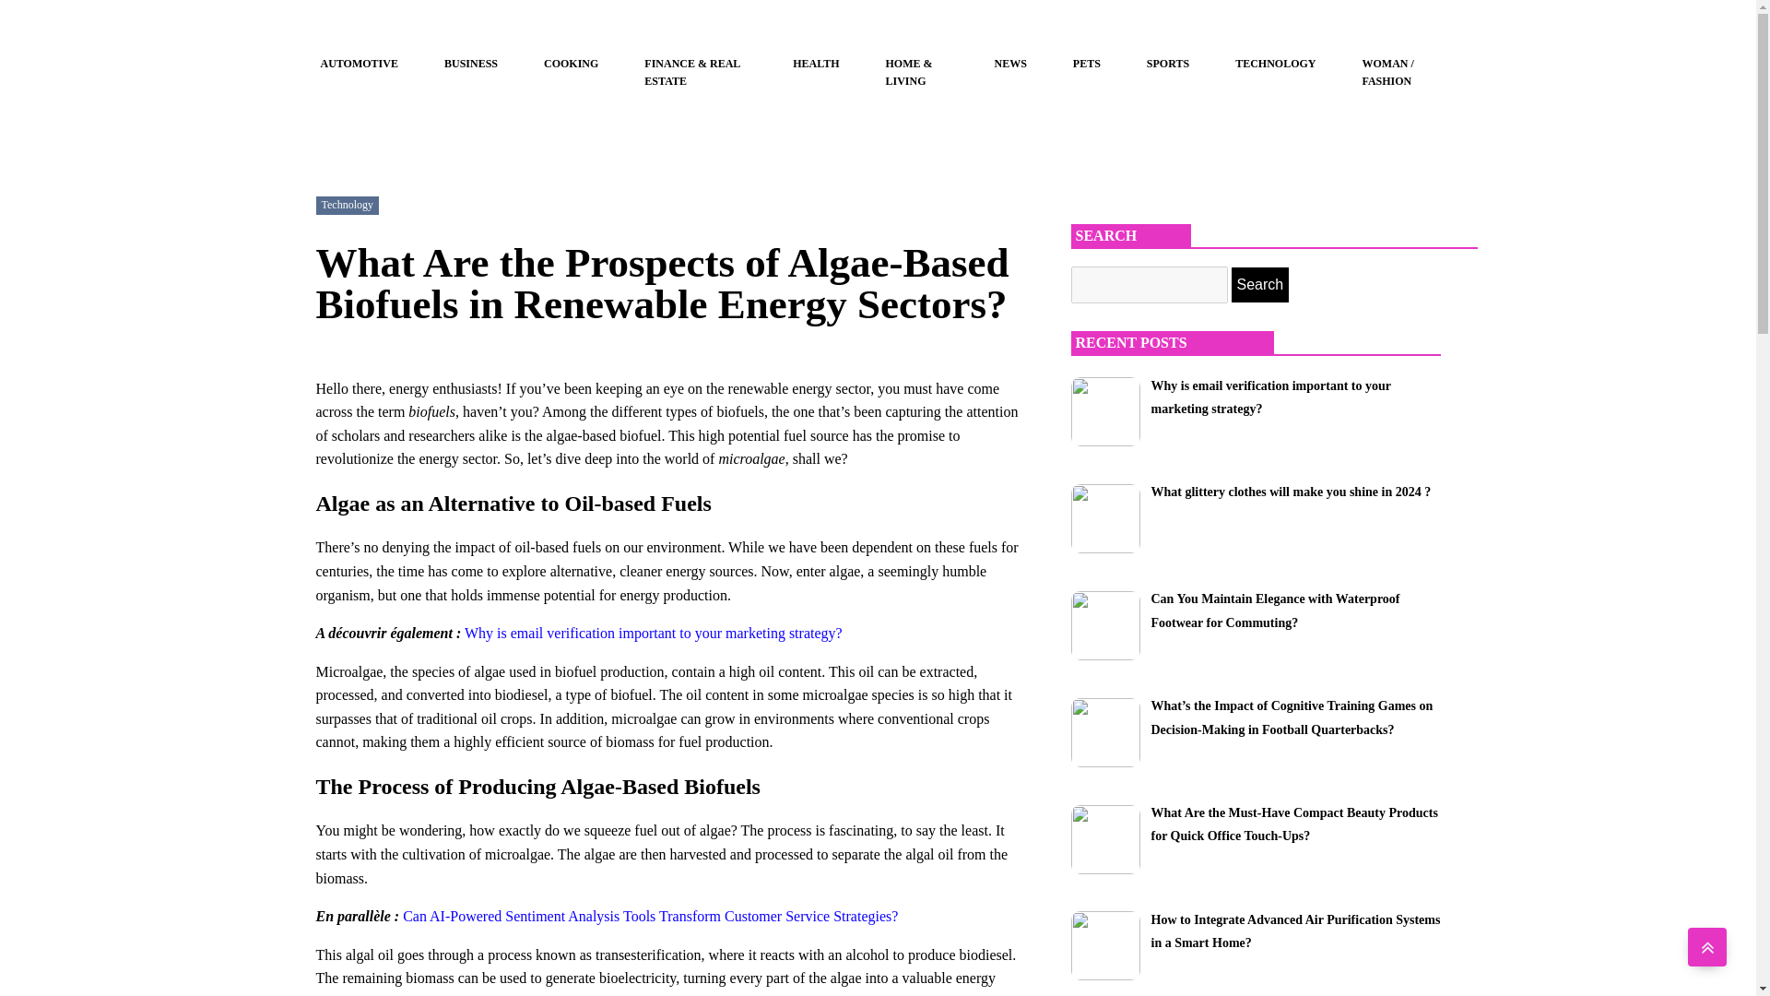 This screenshot has height=996, width=1770. Describe the element at coordinates (1261, 285) in the screenshot. I see `Search` at that location.